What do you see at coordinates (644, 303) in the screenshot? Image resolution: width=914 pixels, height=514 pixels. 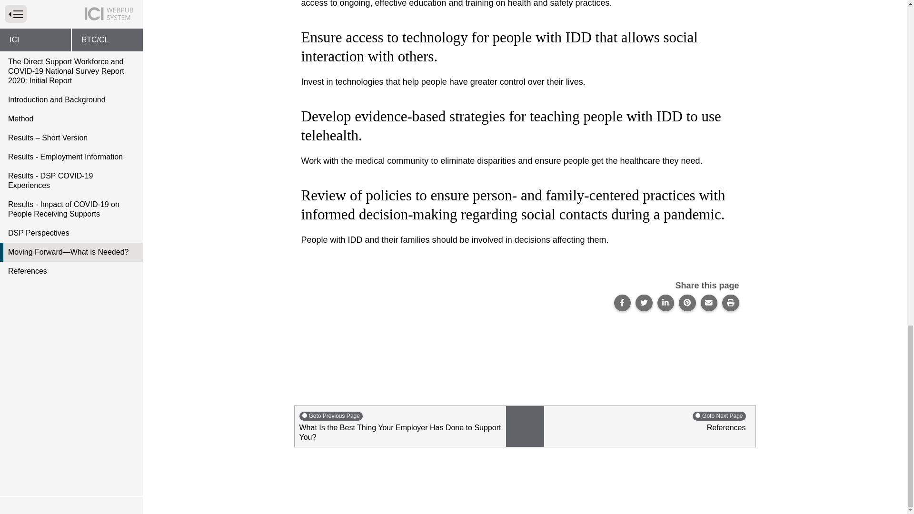 I see `Share this page on Twitter.` at bounding box center [644, 303].